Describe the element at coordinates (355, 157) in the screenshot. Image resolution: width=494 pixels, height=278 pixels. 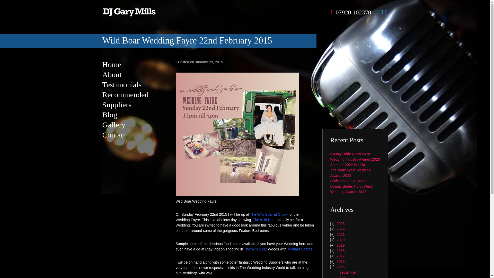
I see `County Bride North West Wedding Industry Awards 2023` at that location.